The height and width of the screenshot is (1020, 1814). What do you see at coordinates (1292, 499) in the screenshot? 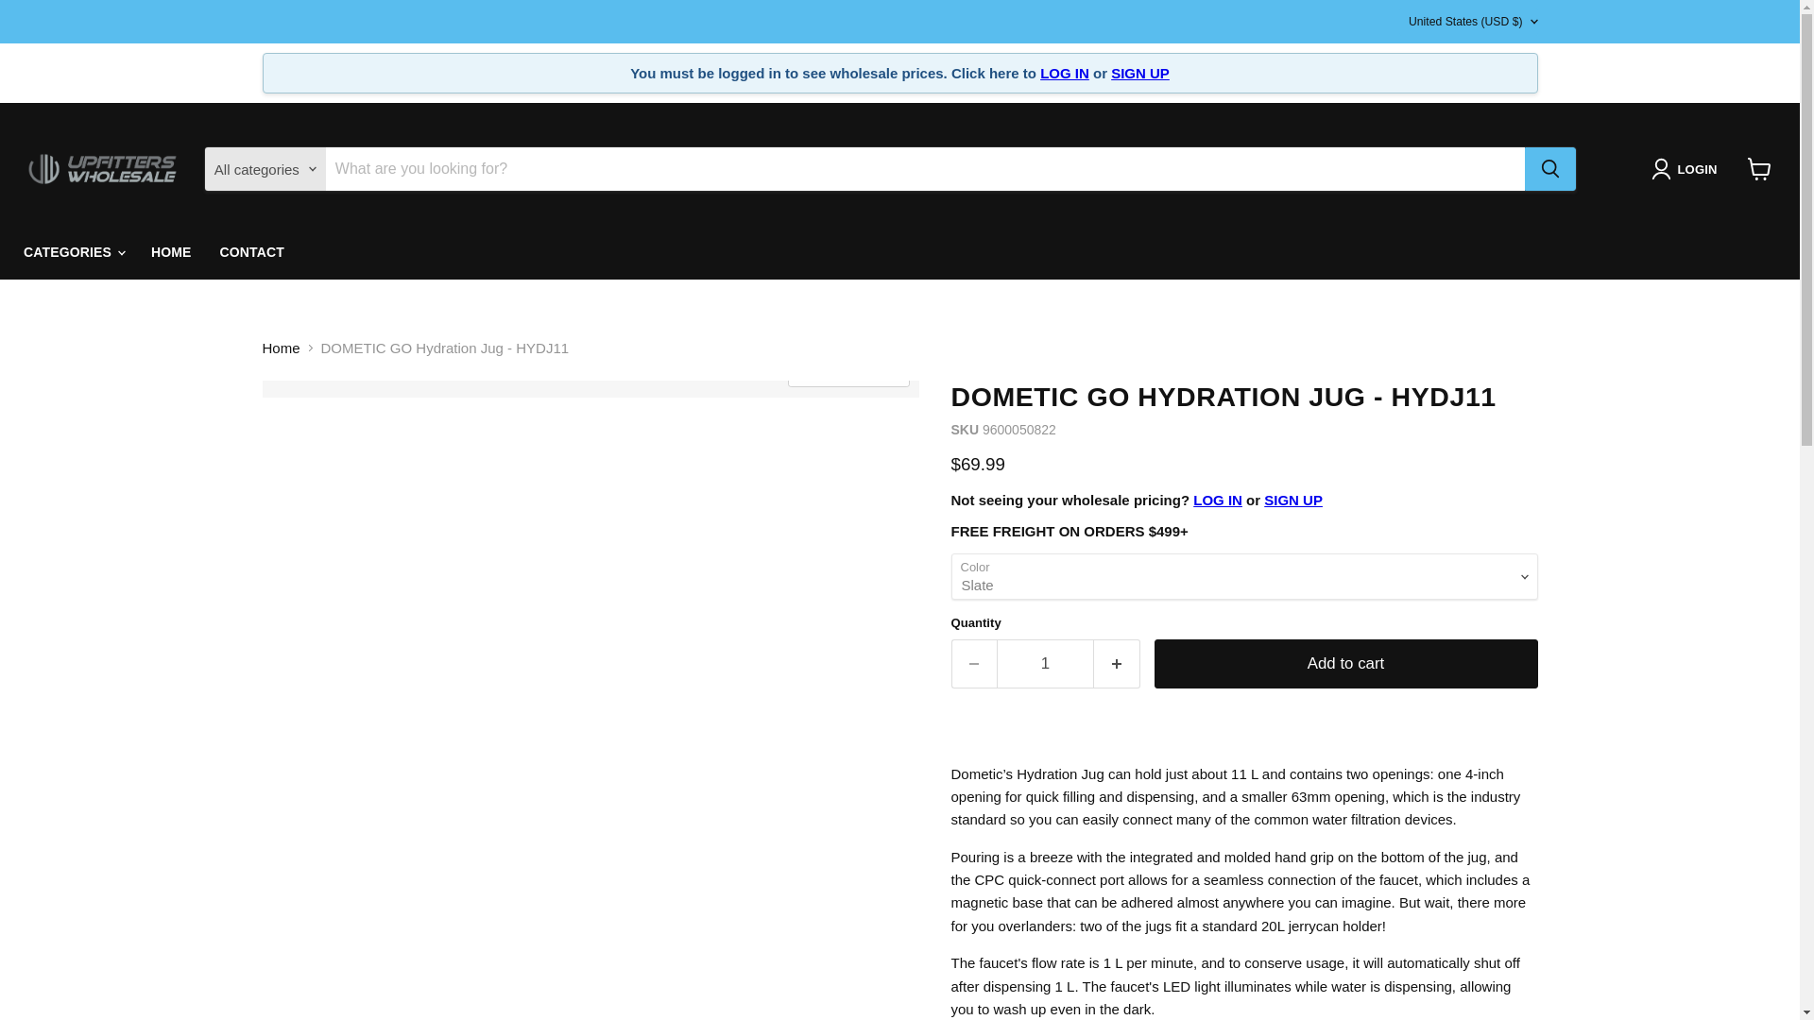
I see `Sign Up` at bounding box center [1292, 499].